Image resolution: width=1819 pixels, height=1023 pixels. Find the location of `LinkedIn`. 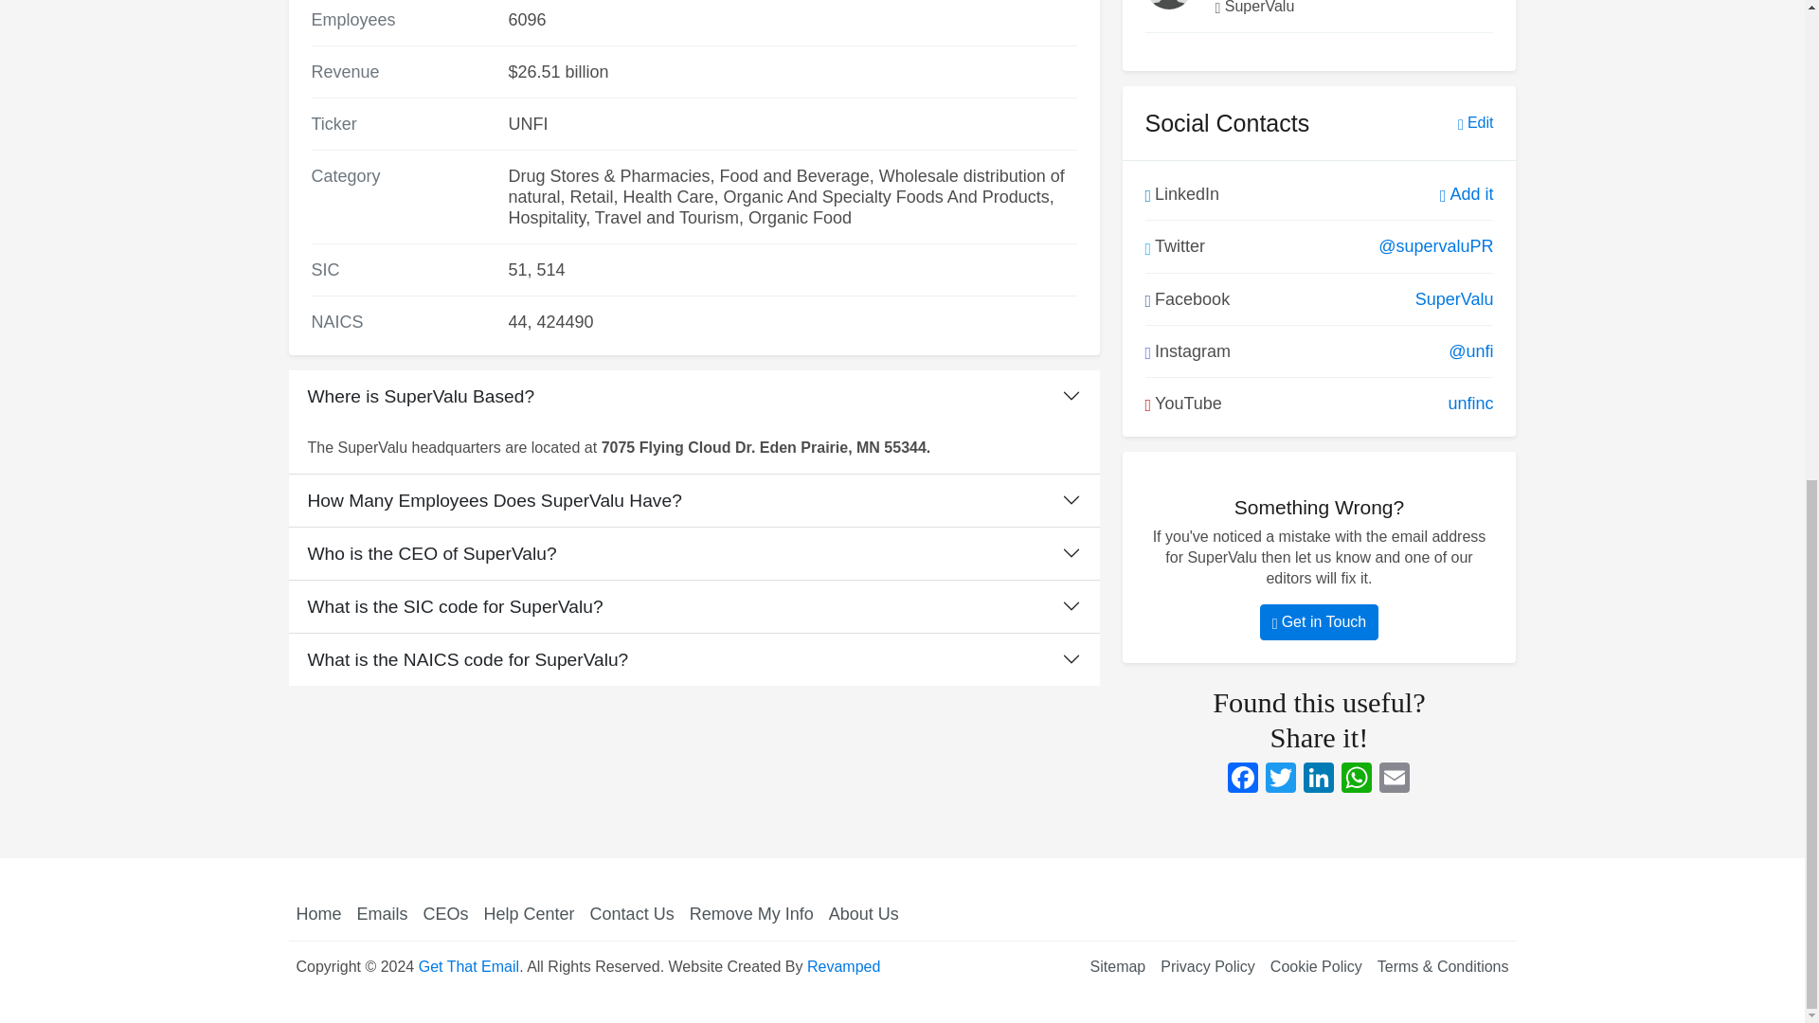

LinkedIn is located at coordinates (1319, 780).